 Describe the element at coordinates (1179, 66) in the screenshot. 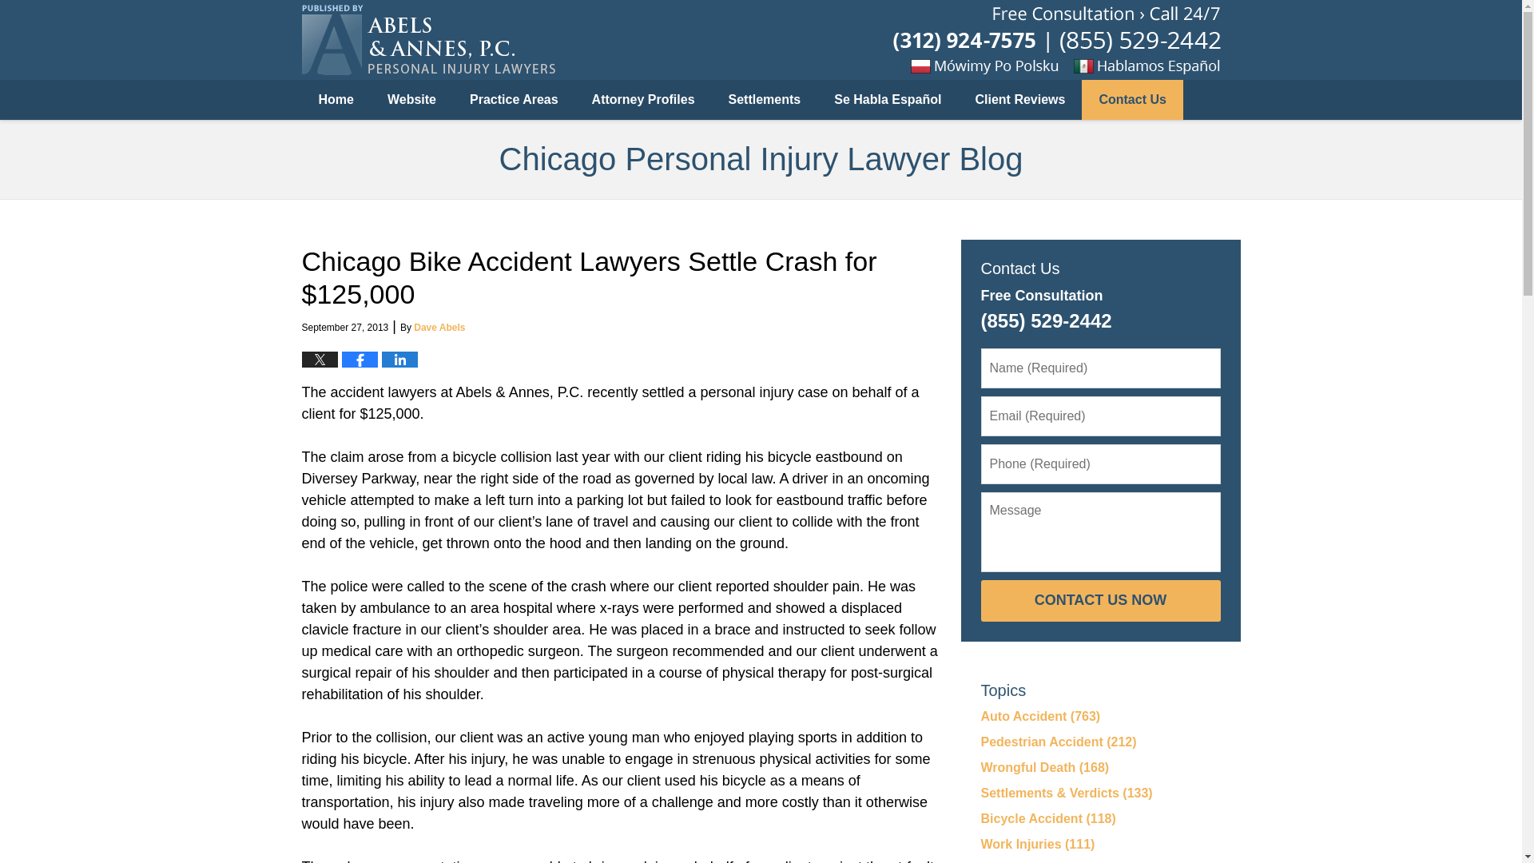

I see `Se habla espanol` at that location.